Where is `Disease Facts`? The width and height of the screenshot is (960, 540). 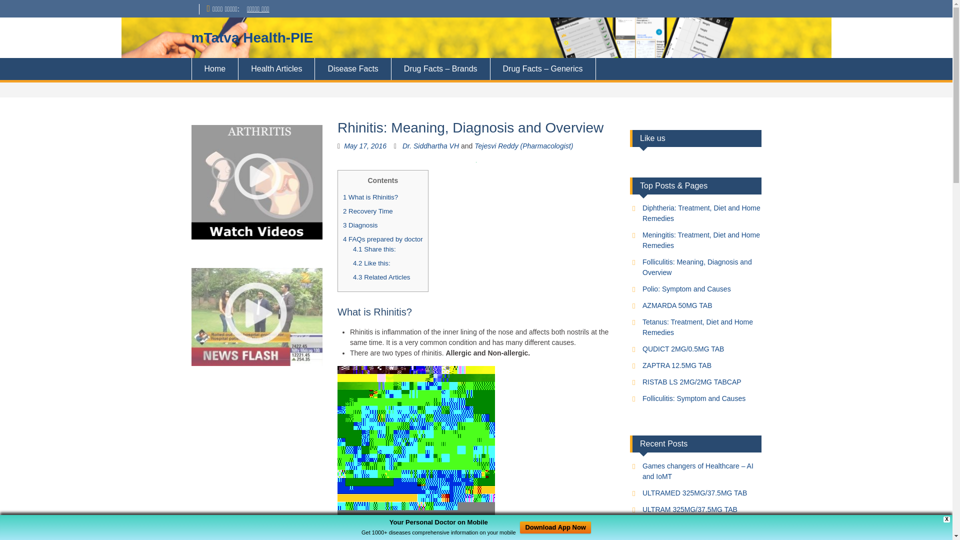 Disease Facts is located at coordinates (352, 68).